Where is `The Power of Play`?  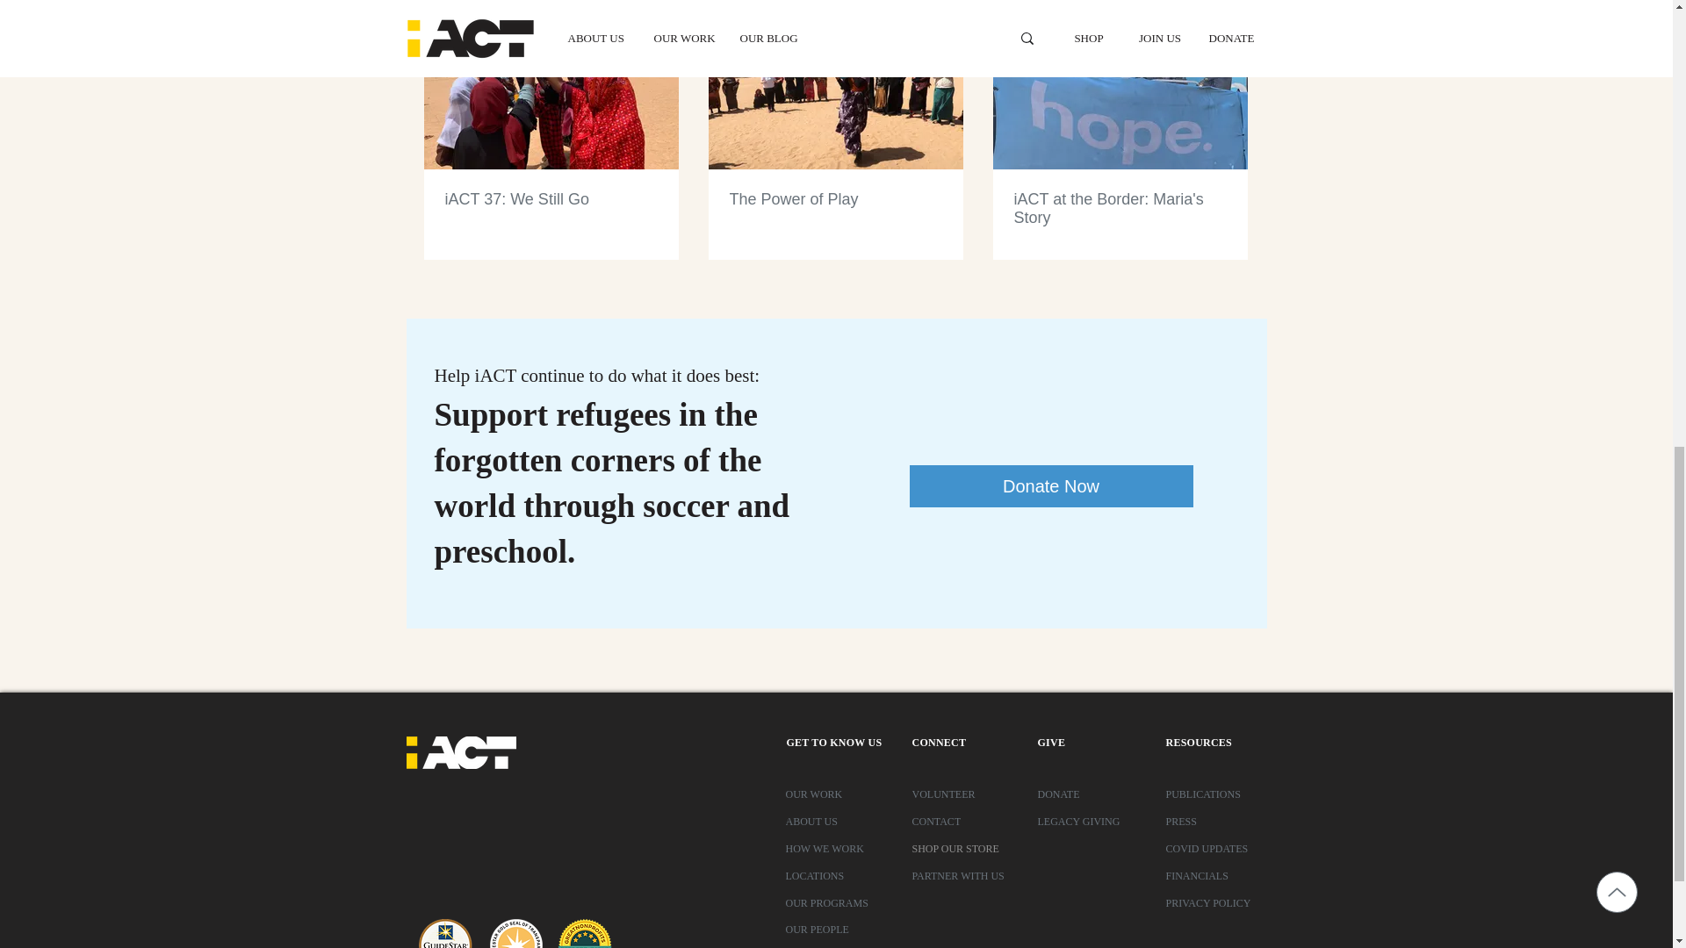
The Power of Play is located at coordinates (834, 199).